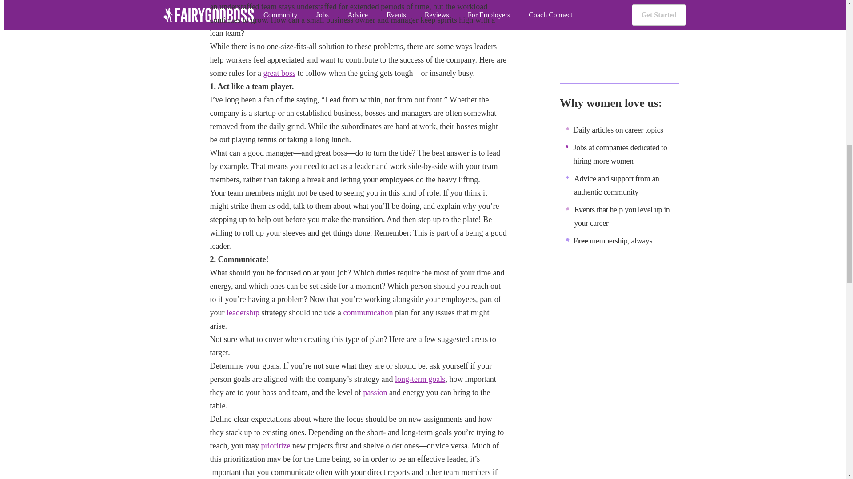 This screenshot has width=853, height=479. Describe the element at coordinates (279, 73) in the screenshot. I see `great boss` at that location.